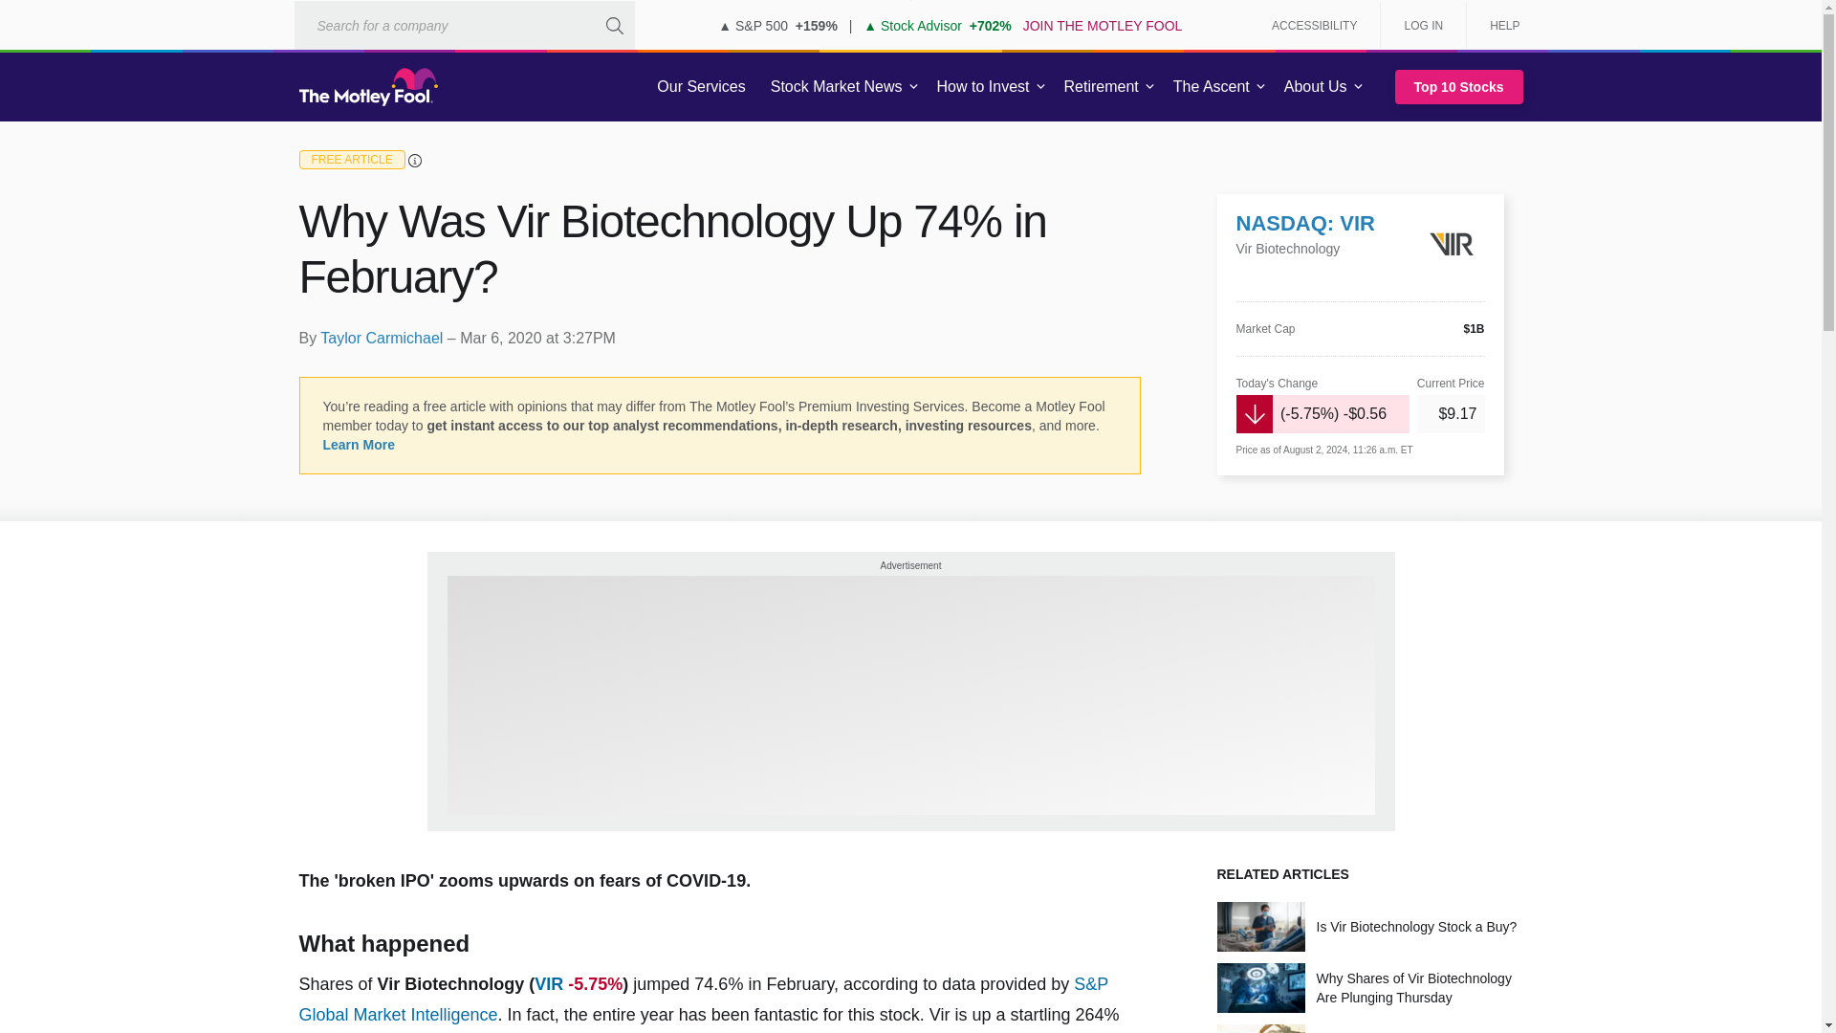 The image size is (1836, 1033). Describe the element at coordinates (836, 87) in the screenshot. I see `Stock Market News` at that location.